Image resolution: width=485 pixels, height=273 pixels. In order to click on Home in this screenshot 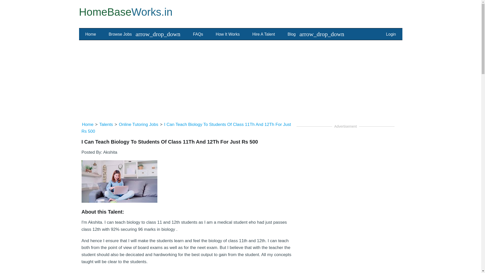, I will do `click(91, 34)`.